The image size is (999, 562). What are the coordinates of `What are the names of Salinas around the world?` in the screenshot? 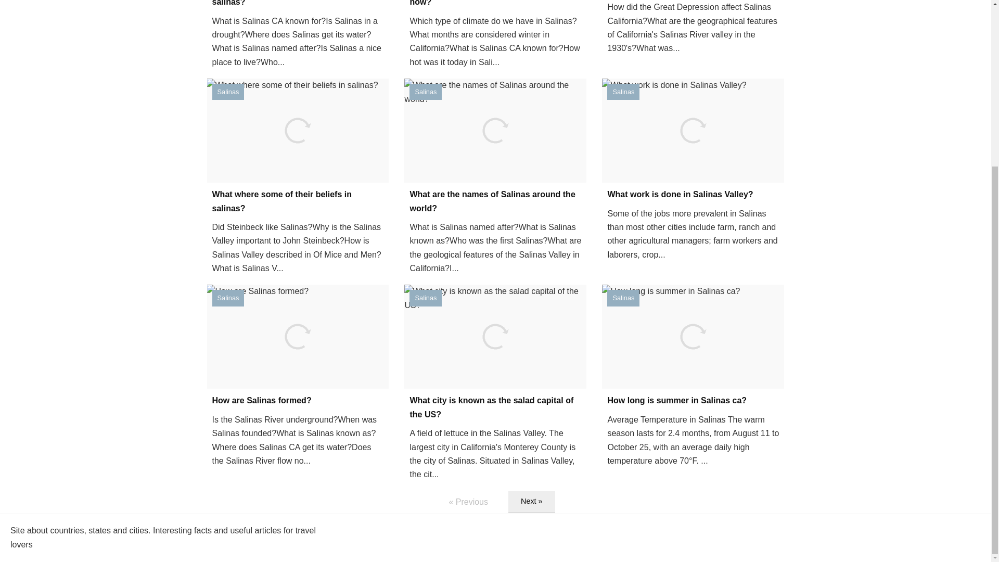 It's located at (495, 201).